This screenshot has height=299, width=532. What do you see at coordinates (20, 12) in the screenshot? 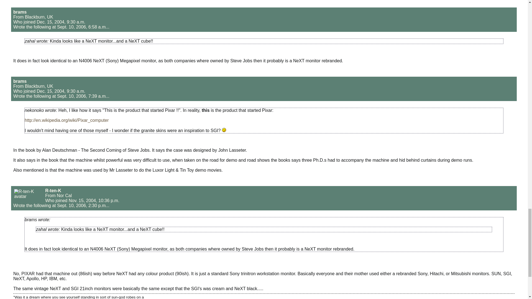
I see `brams` at bounding box center [20, 12].